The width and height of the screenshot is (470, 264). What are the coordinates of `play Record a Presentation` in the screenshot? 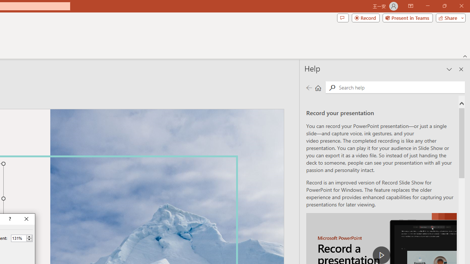 It's located at (381, 255).